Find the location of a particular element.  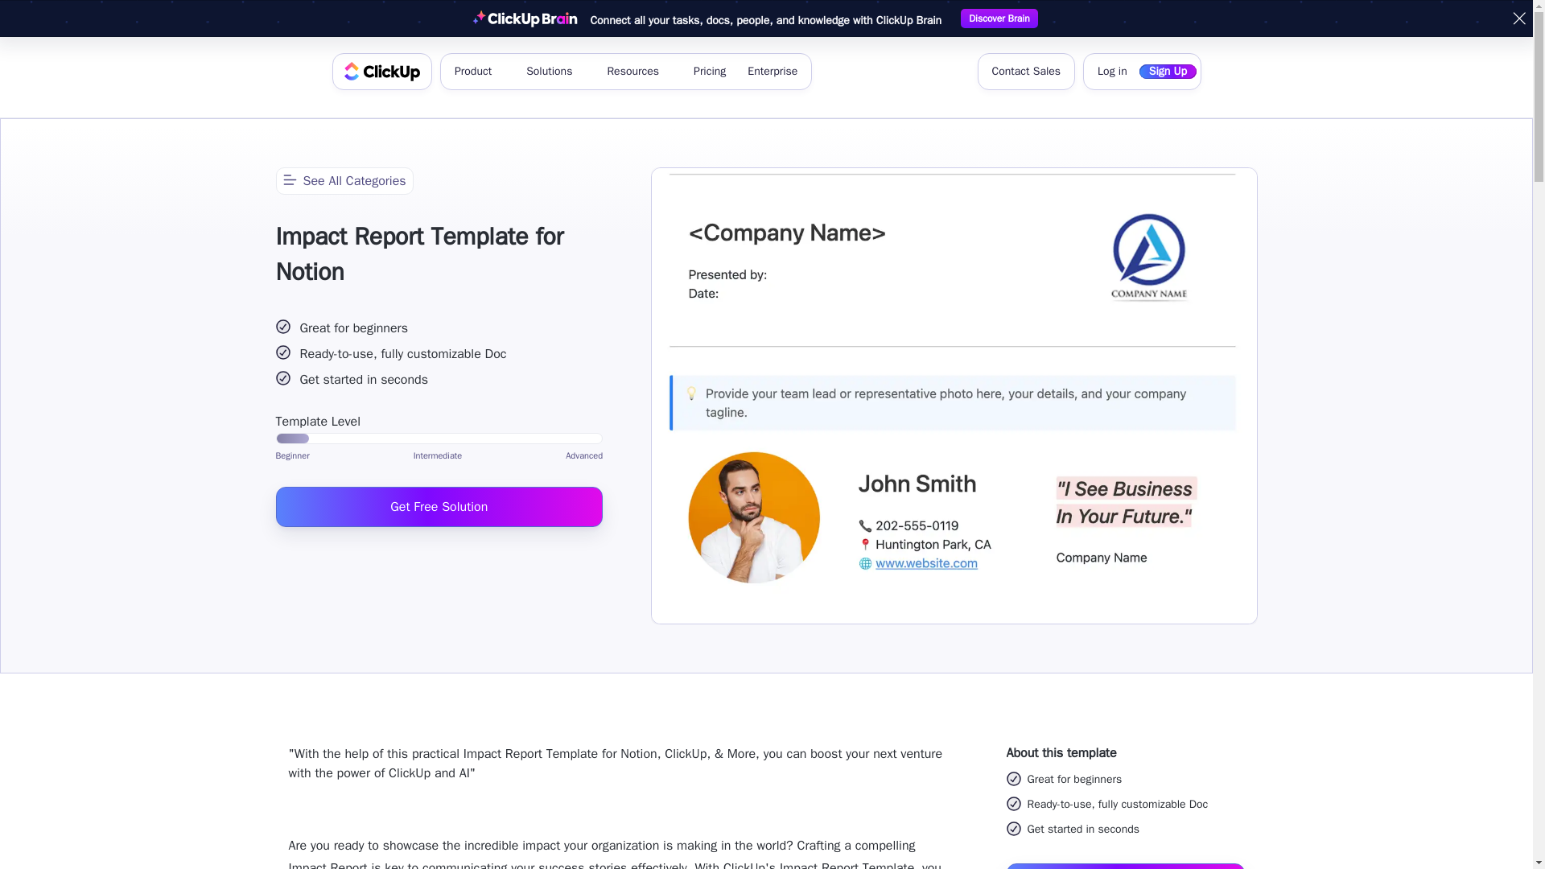

Log in is located at coordinates (1112, 71).